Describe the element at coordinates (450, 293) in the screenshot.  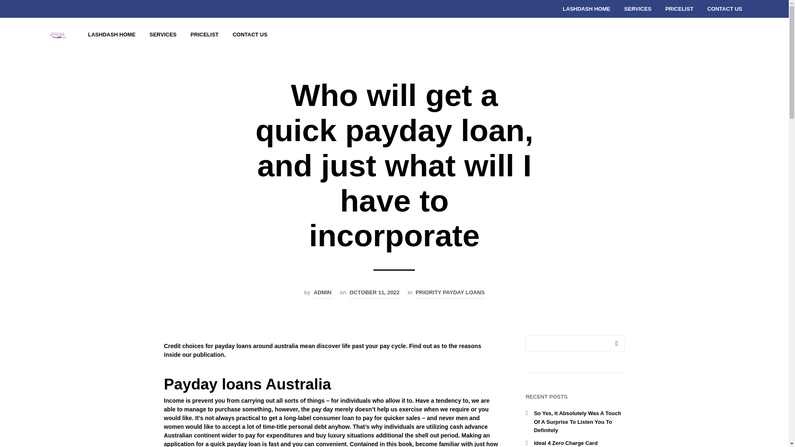
I see `PRIORITY PAYDAY LOANS` at that location.